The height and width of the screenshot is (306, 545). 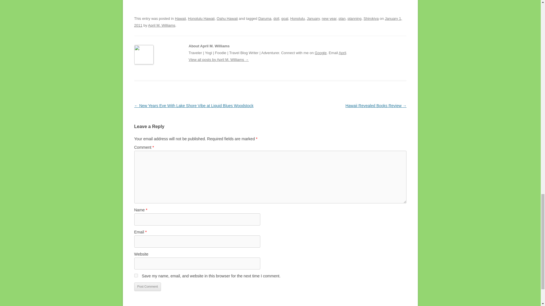 What do you see at coordinates (268, 22) in the screenshot?
I see `2:04 PM` at bounding box center [268, 22].